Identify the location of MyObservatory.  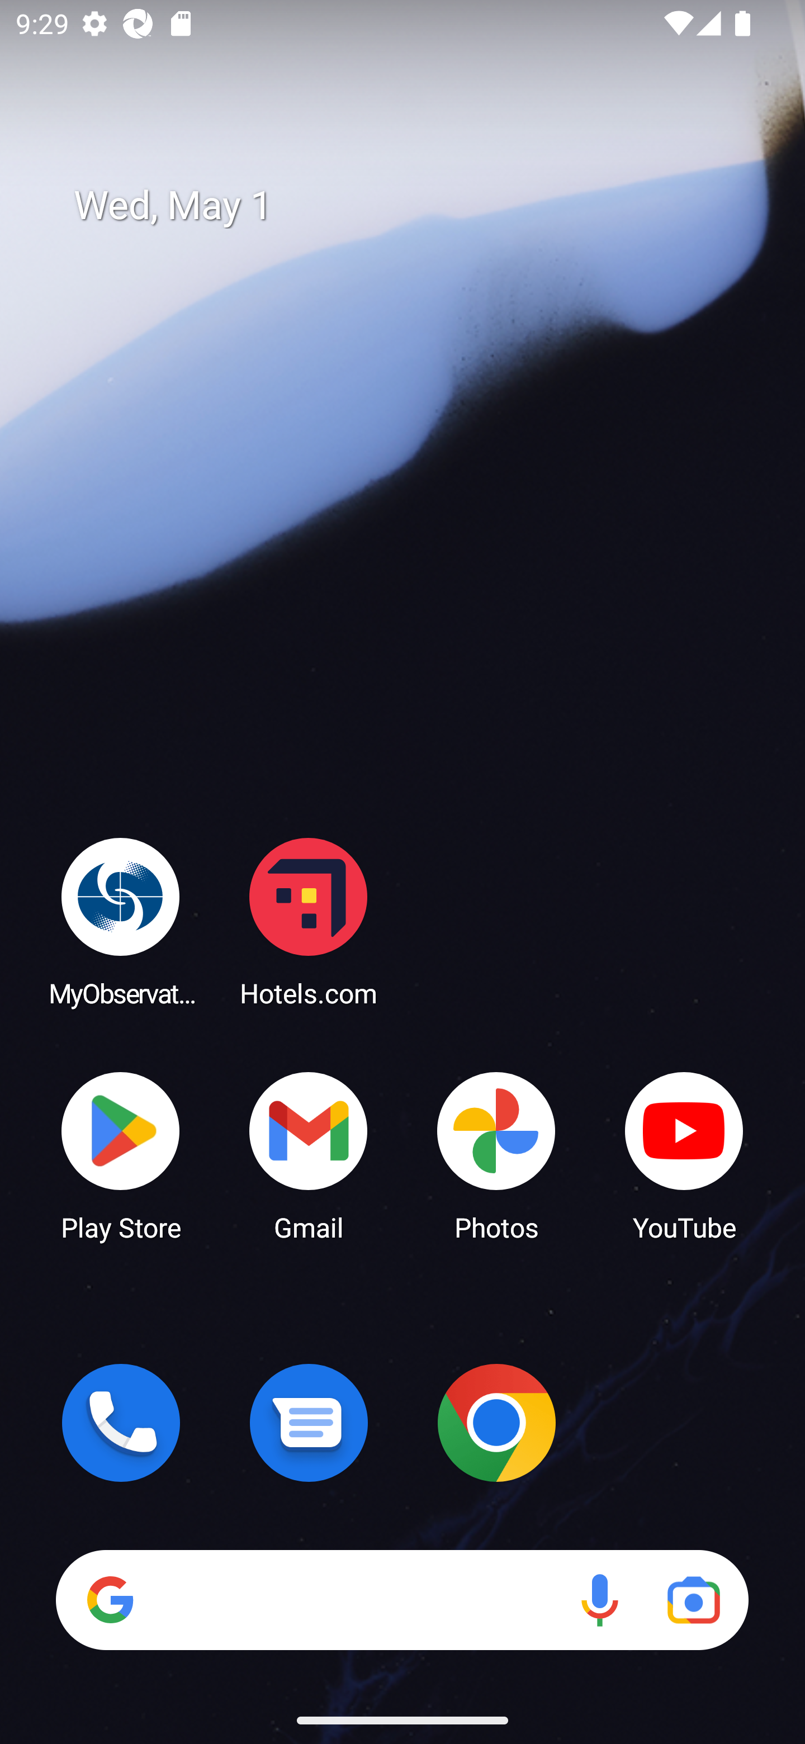
(121, 921).